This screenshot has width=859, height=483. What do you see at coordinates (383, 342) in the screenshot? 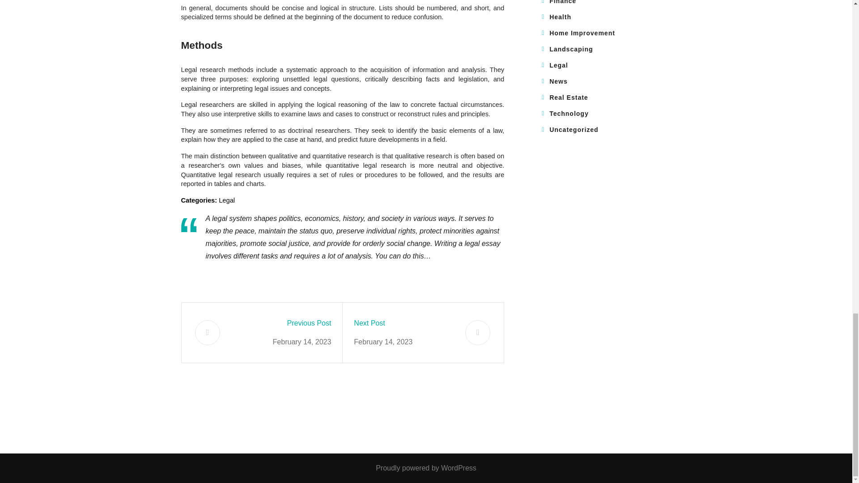
I see `February 14, 2023` at bounding box center [383, 342].